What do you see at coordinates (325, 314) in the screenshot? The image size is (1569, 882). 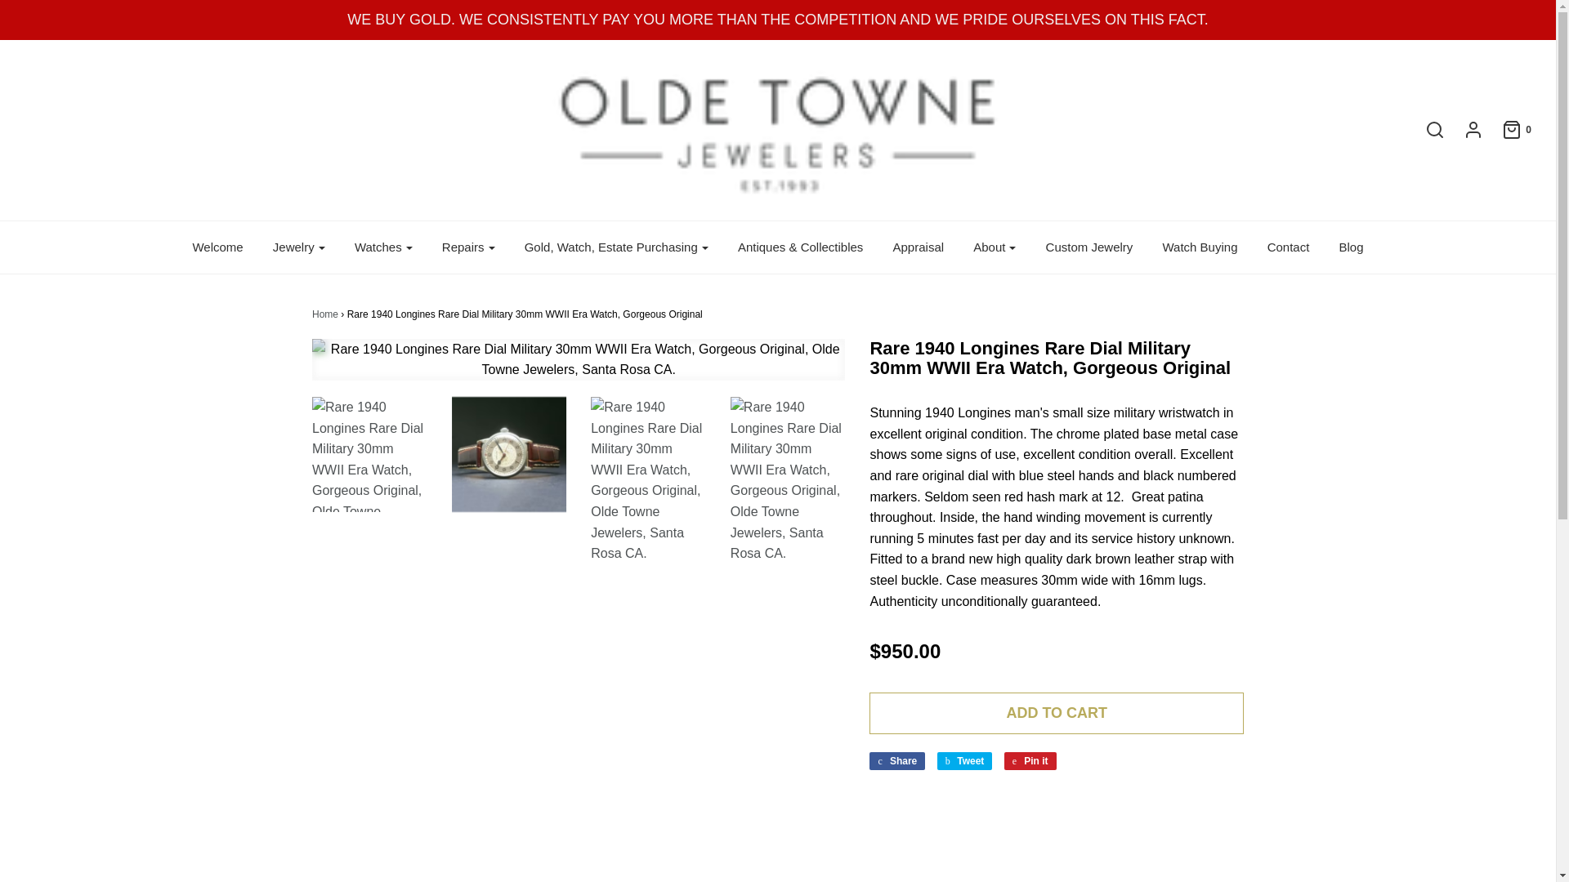 I see `Back to the frontpage` at bounding box center [325, 314].